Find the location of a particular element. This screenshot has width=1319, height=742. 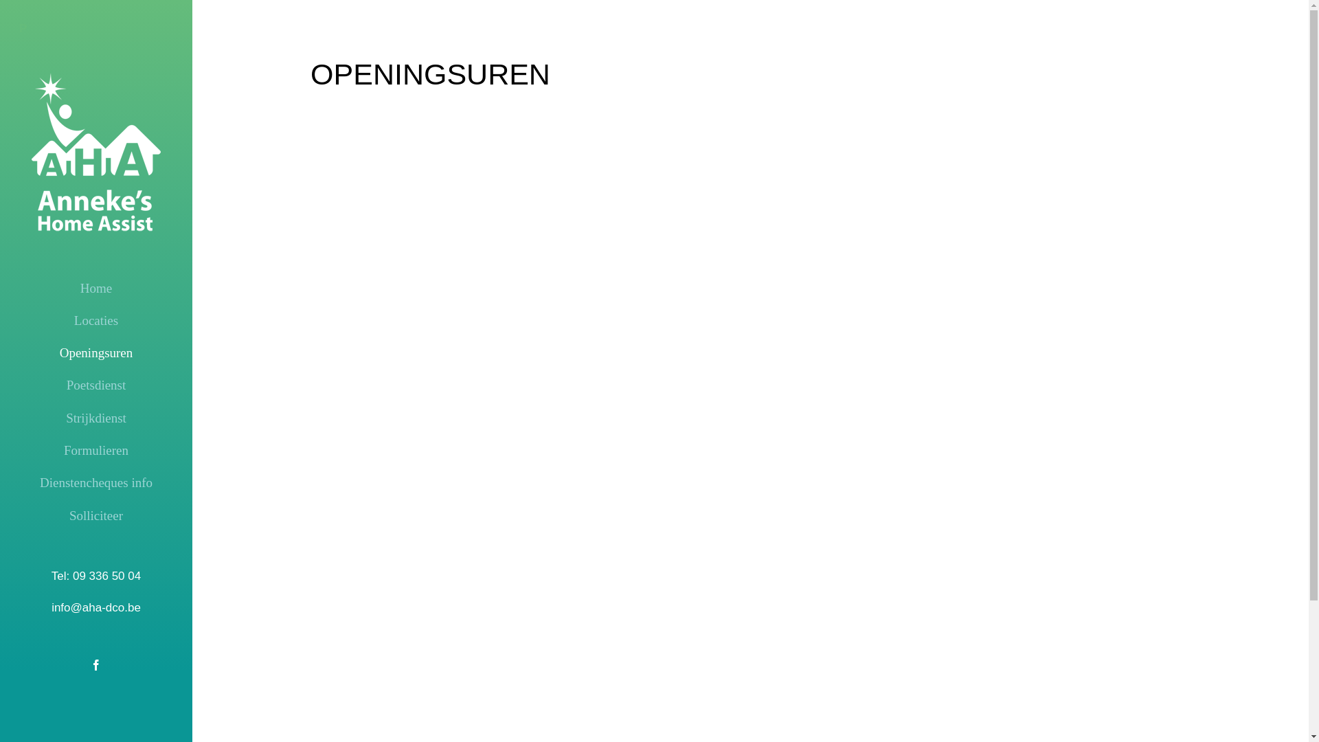

Openingsuren is located at coordinates (96, 353).